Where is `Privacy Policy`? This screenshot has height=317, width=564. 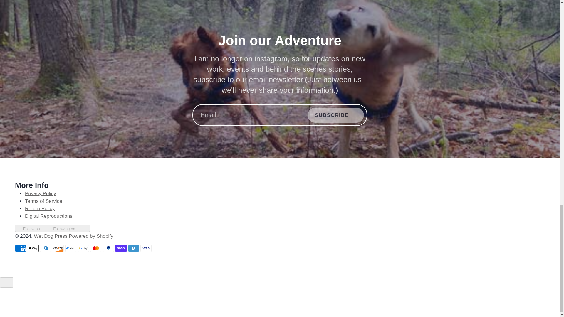 Privacy Policy is located at coordinates (40, 193).